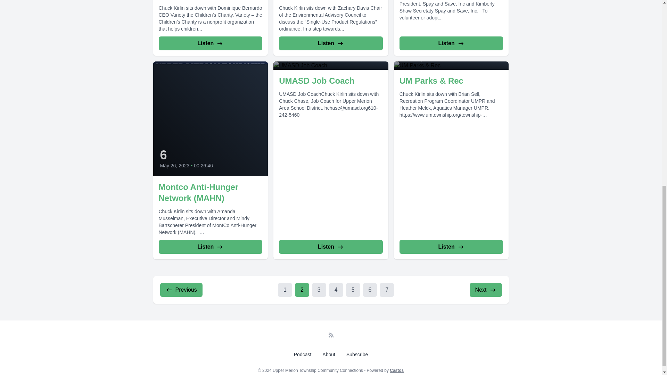 The height and width of the screenshot is (375, 667). What do you see at coordinates (387, 290) in the screenshot?
I see `7` at bounding box center [387, 290].